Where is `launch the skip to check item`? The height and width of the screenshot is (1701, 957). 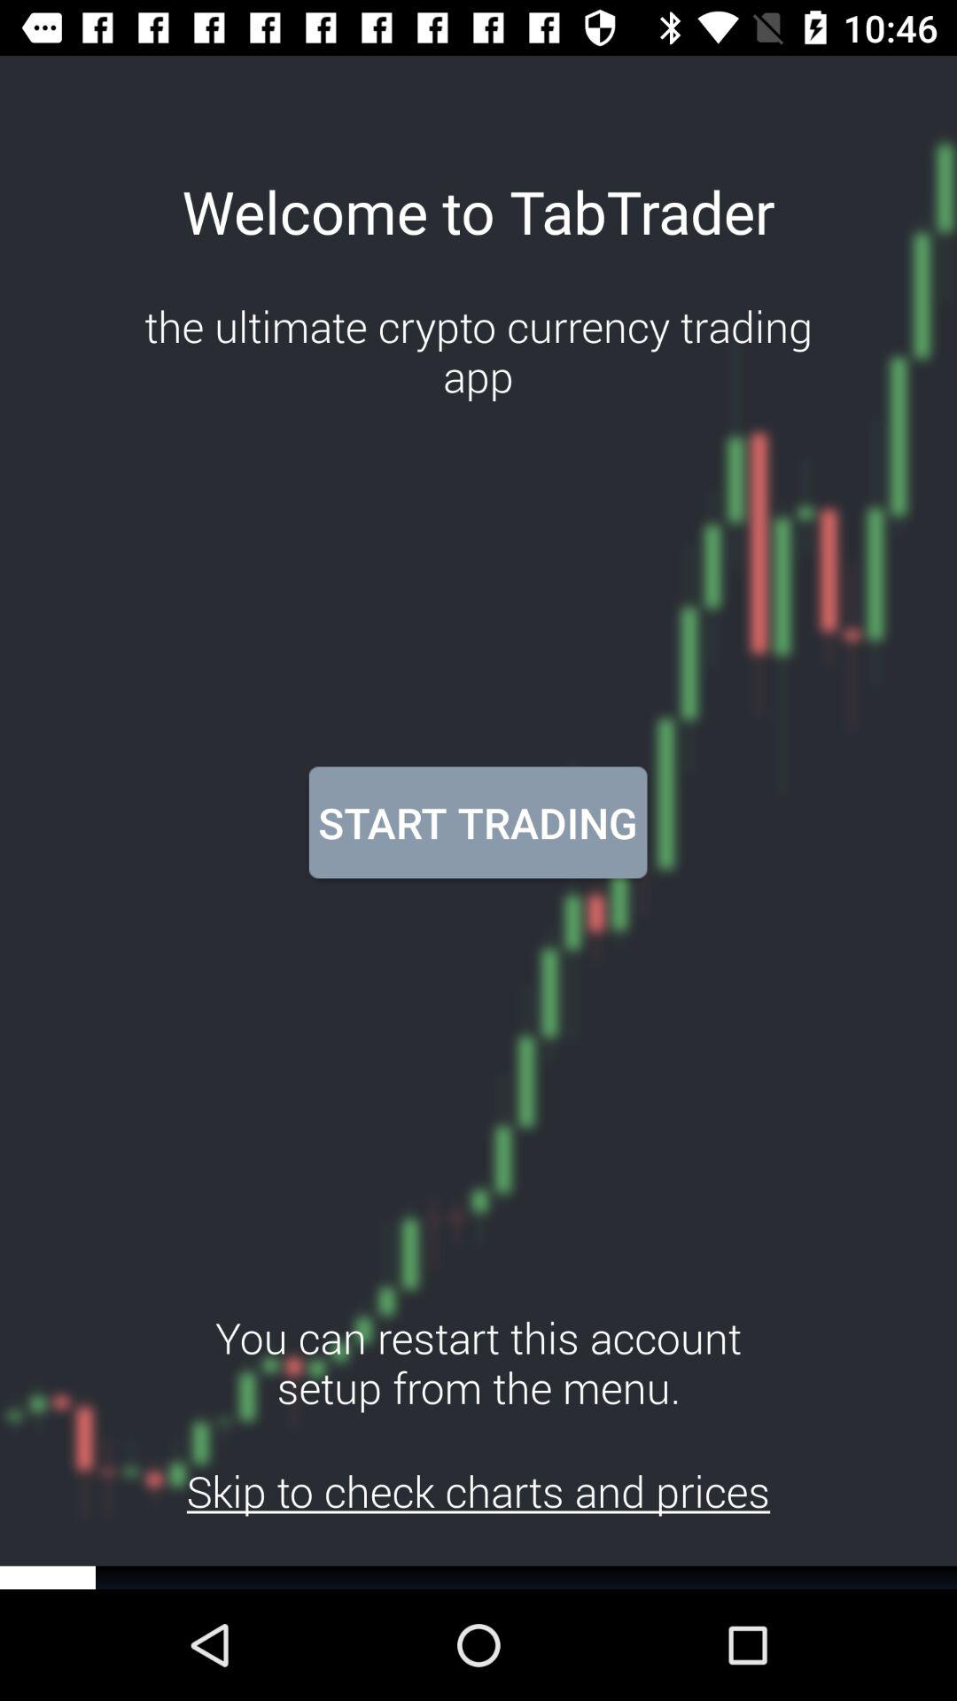 launch the skip to check item is located at coordinates (478, 1490).